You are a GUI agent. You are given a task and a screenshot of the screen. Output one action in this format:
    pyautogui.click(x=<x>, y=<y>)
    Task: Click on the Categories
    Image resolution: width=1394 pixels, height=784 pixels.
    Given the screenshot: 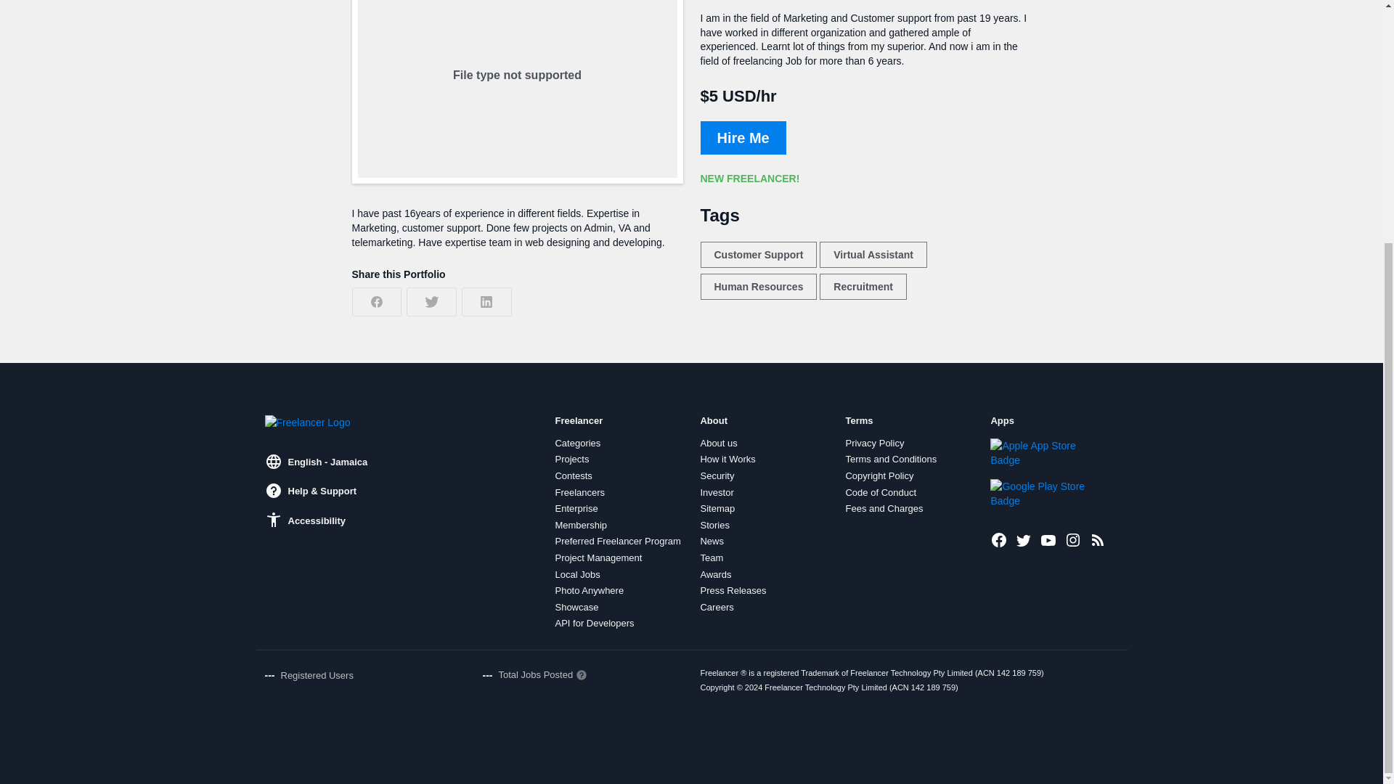 What is the action you would take?
    pyautogui.click(x=578, y=443)
    